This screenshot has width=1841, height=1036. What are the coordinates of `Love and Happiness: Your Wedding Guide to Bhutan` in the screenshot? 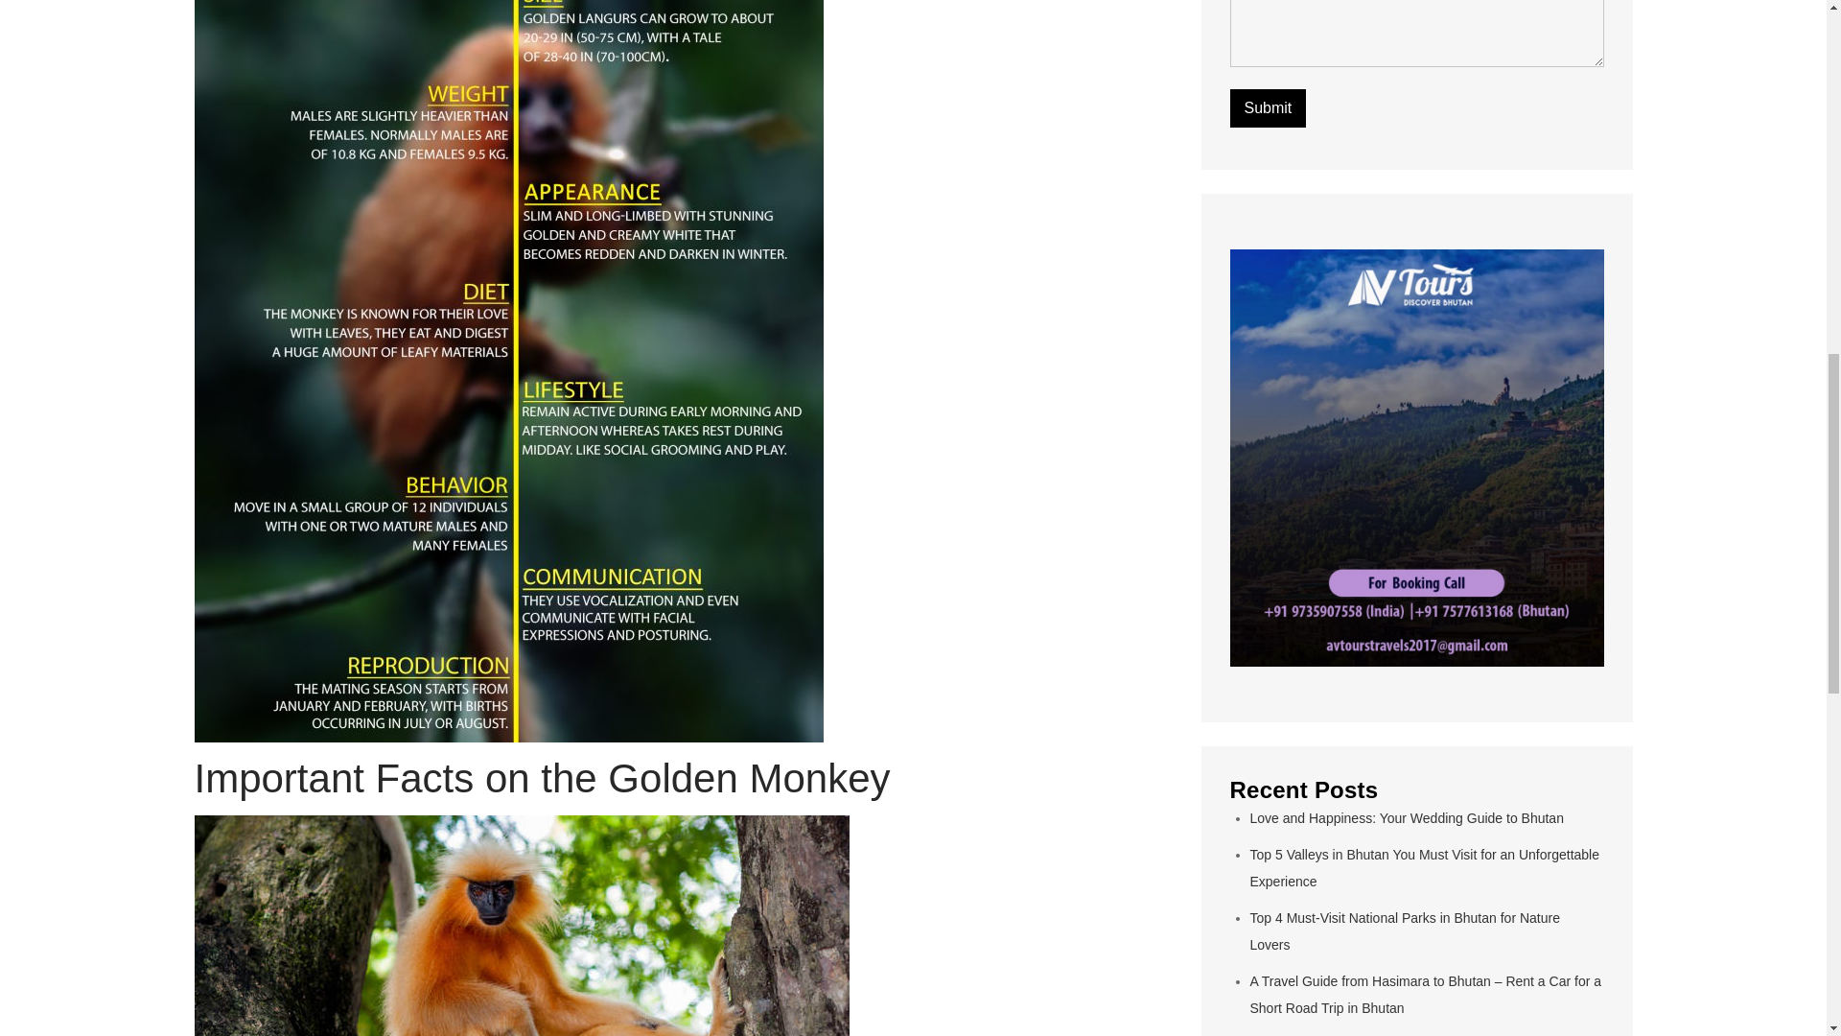 It's located at (1406, 817).